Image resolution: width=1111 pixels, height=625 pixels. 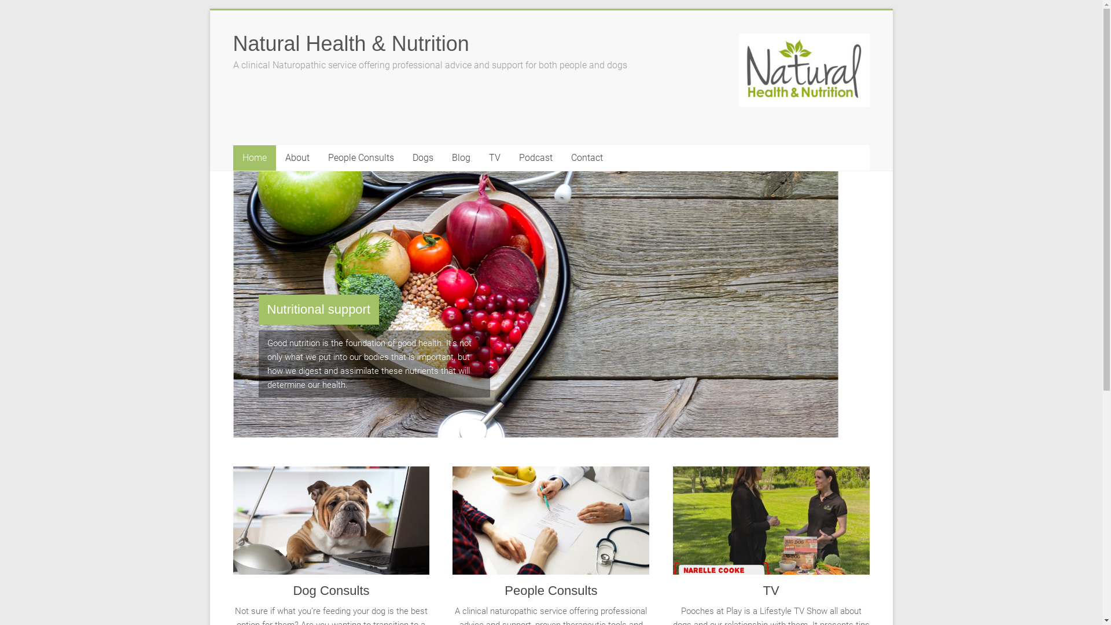 What do you see at coordinates (422, 158) in the screenshot?
I see `Dogs` at bounding box center [422, 158].